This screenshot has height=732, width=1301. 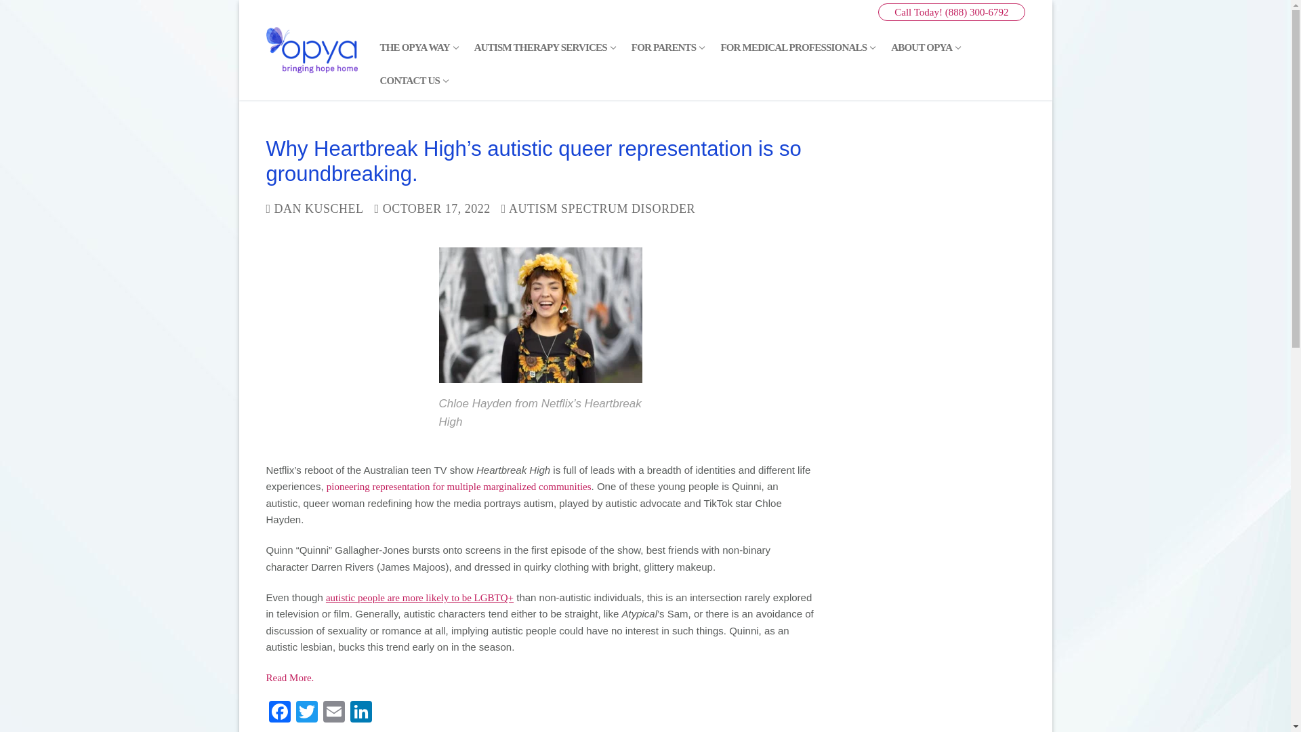 I want to click on Read More., so click(x=289, y=678).